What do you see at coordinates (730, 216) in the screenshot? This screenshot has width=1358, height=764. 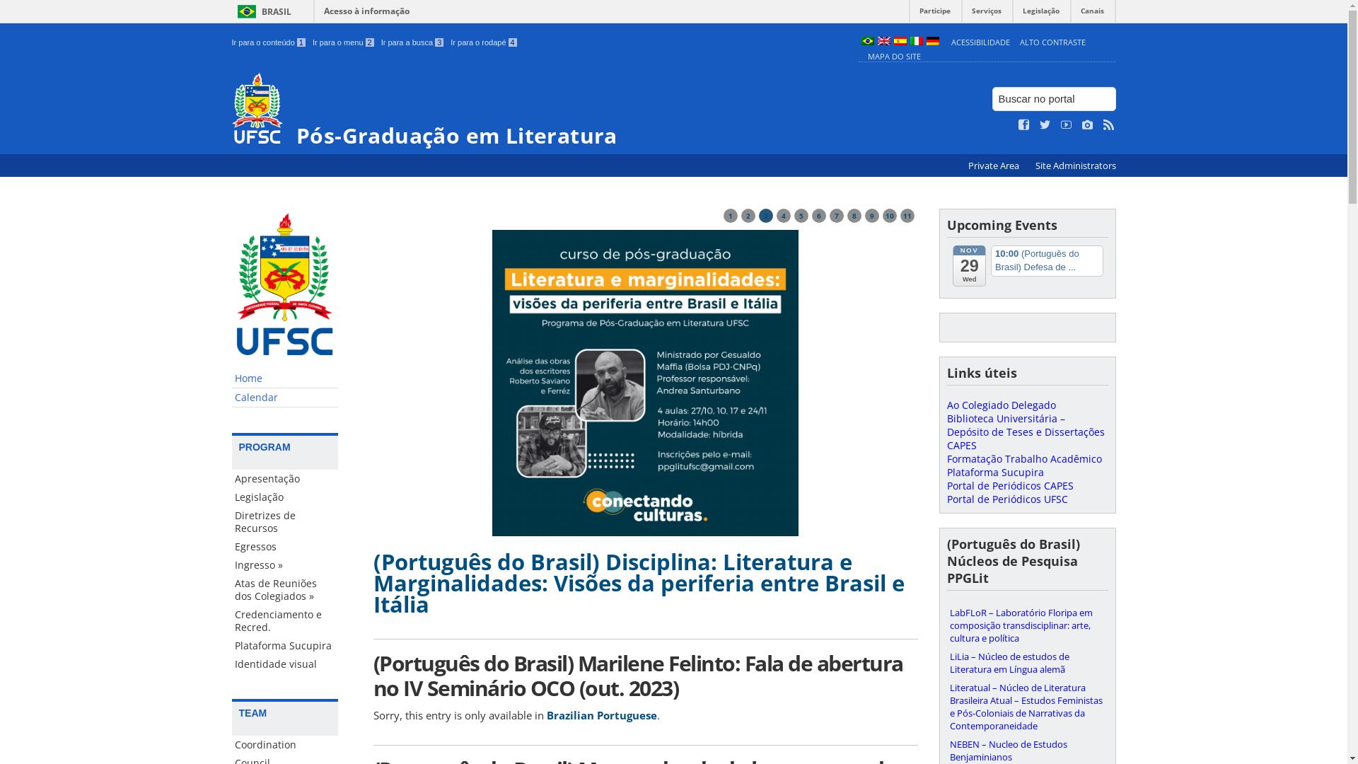 I see `1` at bounding box center [730, 216].